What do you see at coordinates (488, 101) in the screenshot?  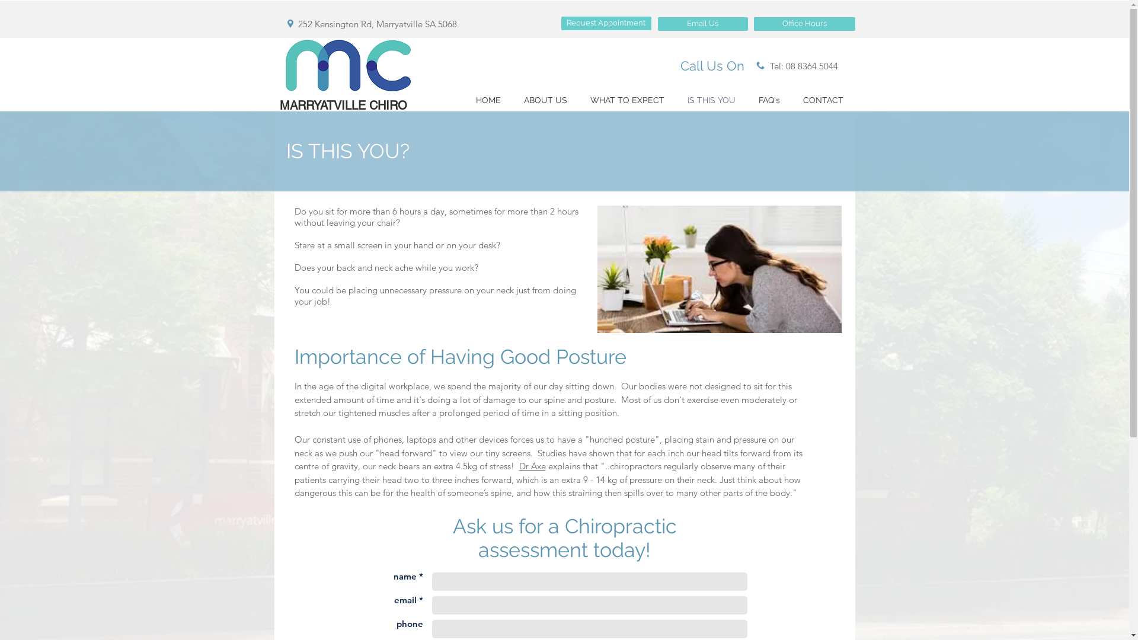 I see `HOME` at bounding box center [488, 101].